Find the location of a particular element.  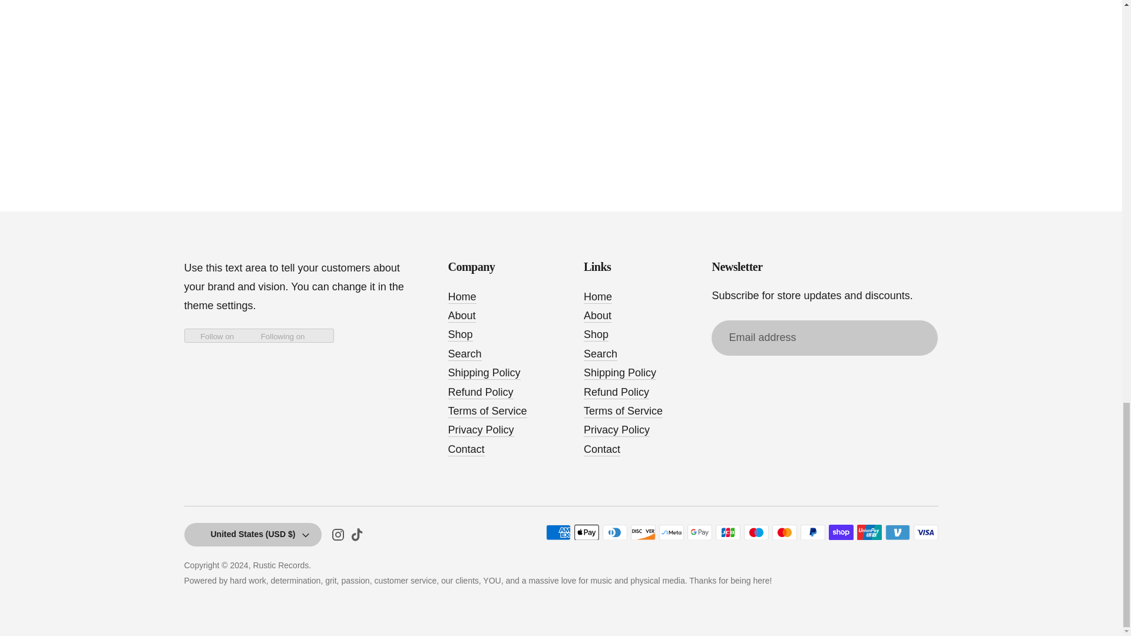

Discover is located at coordinates (642, 532).